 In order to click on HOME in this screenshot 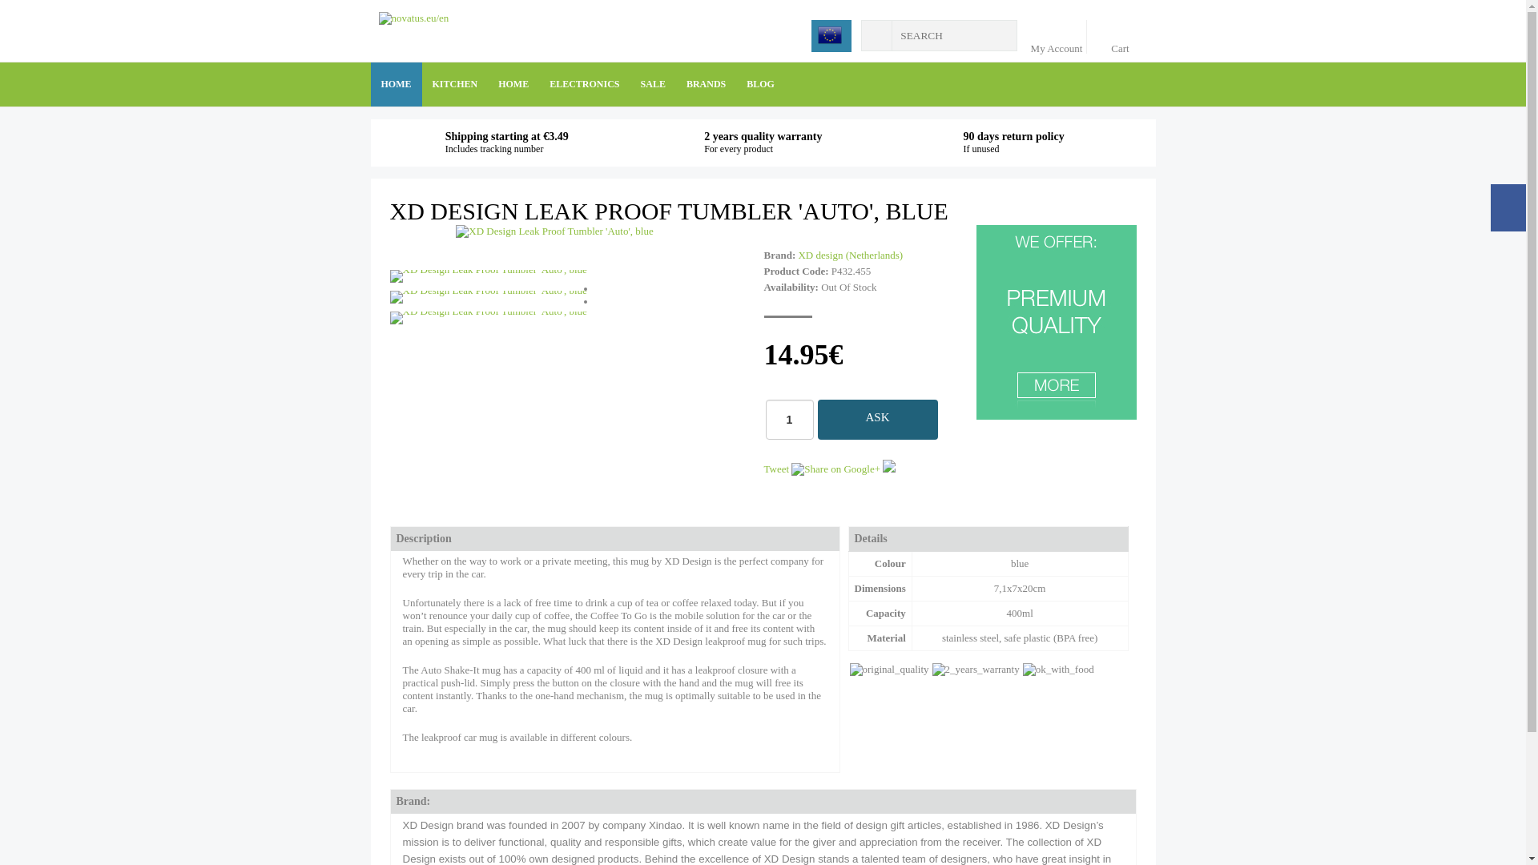, I will do `click(513, 83)`.